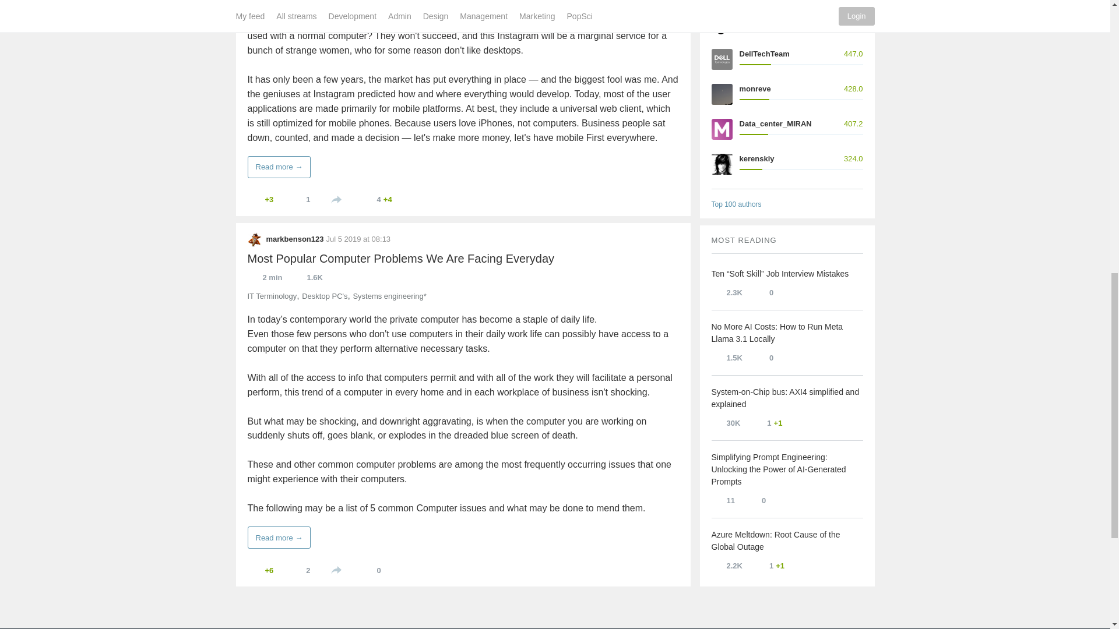 This screenshot has width=1119, height=629. I want to click on Share, so click(336, 199).